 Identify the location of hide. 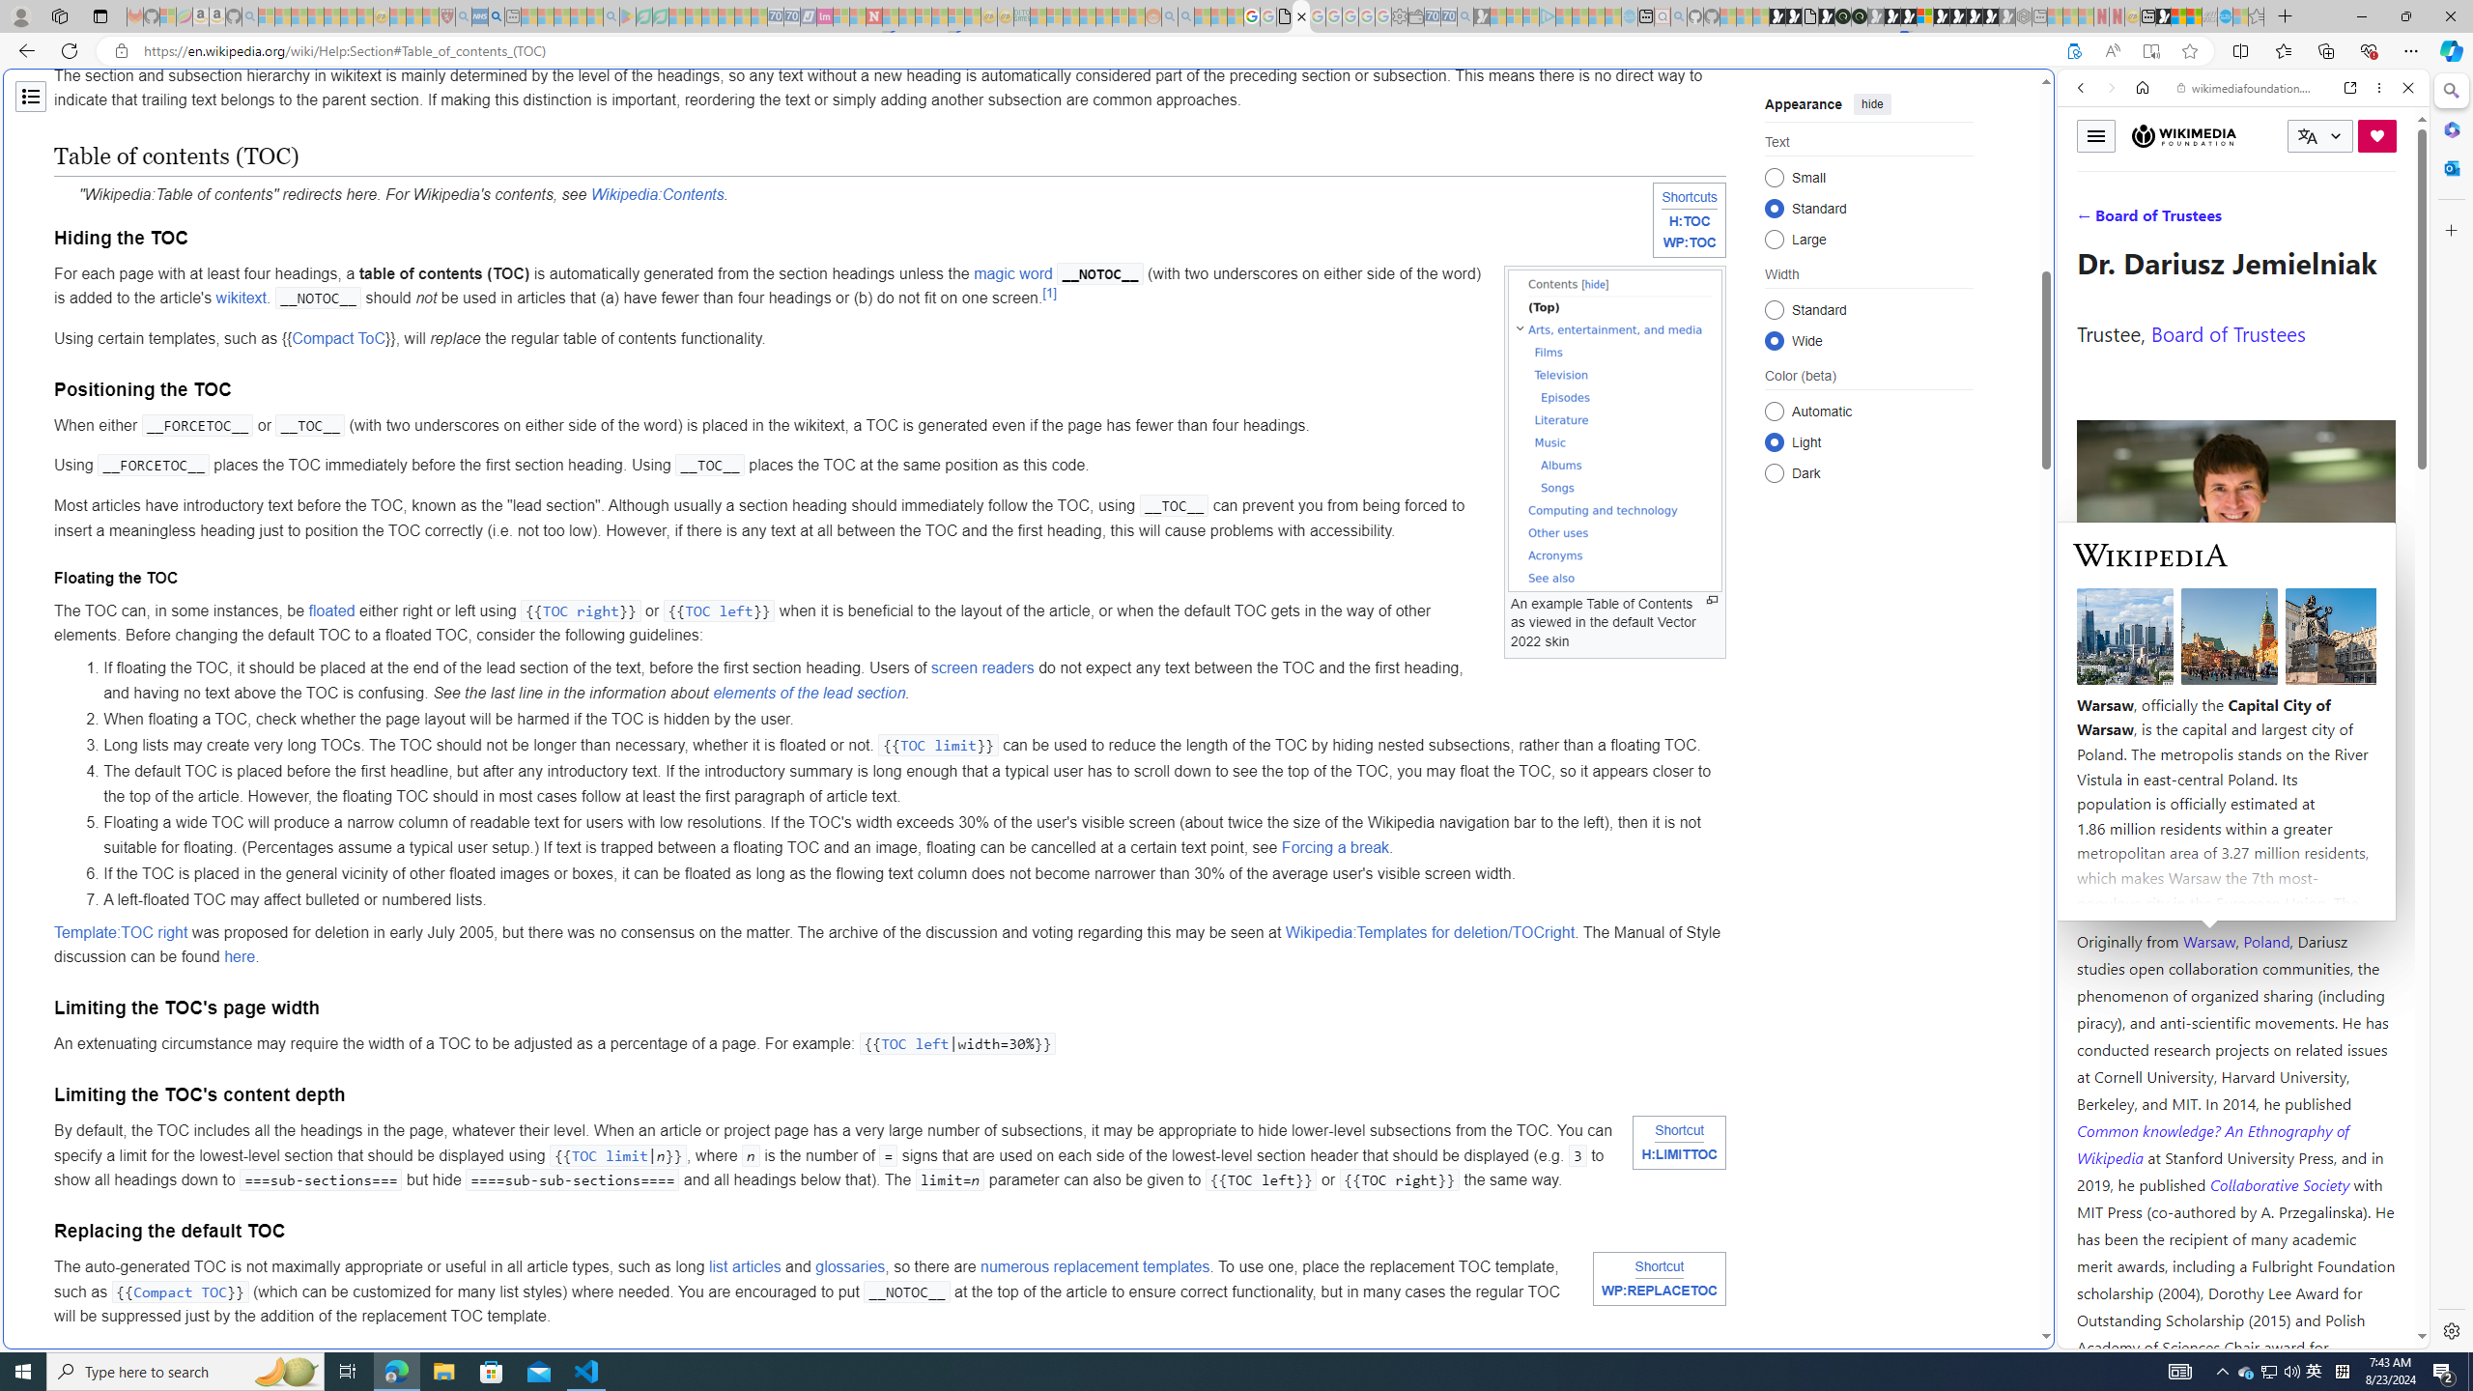
(1873, 104).